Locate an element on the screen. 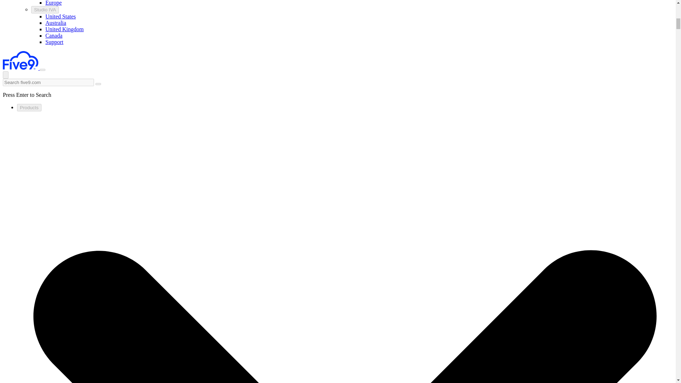 The image size is (681, 383). Canada is located at coordinates (54, 35).